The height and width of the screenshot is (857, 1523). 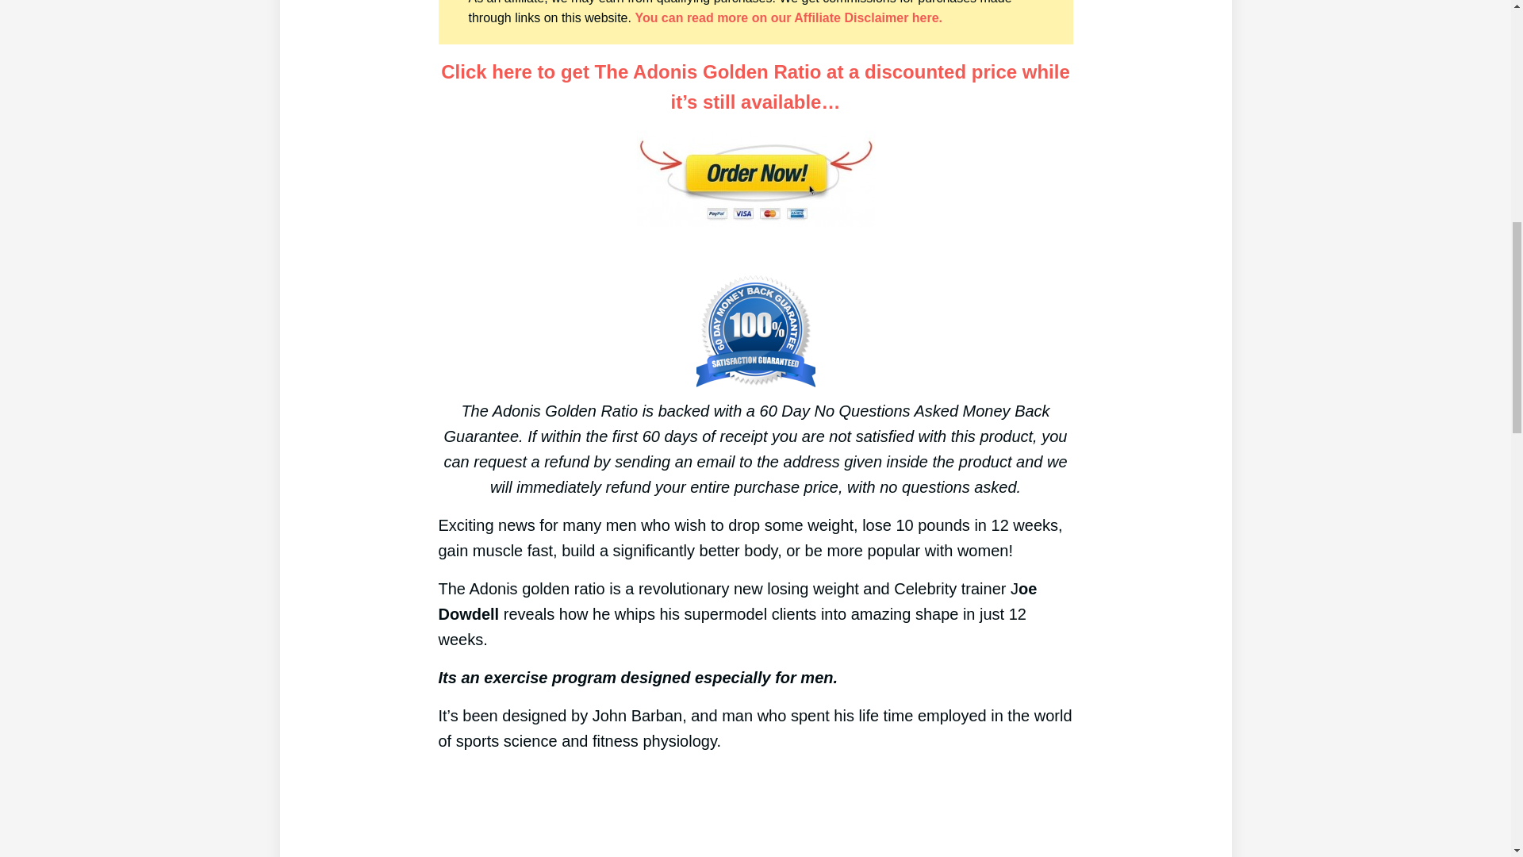 I want to click on You can read more on our Affiliate Disclaimer here., so click(x=788, y=17).